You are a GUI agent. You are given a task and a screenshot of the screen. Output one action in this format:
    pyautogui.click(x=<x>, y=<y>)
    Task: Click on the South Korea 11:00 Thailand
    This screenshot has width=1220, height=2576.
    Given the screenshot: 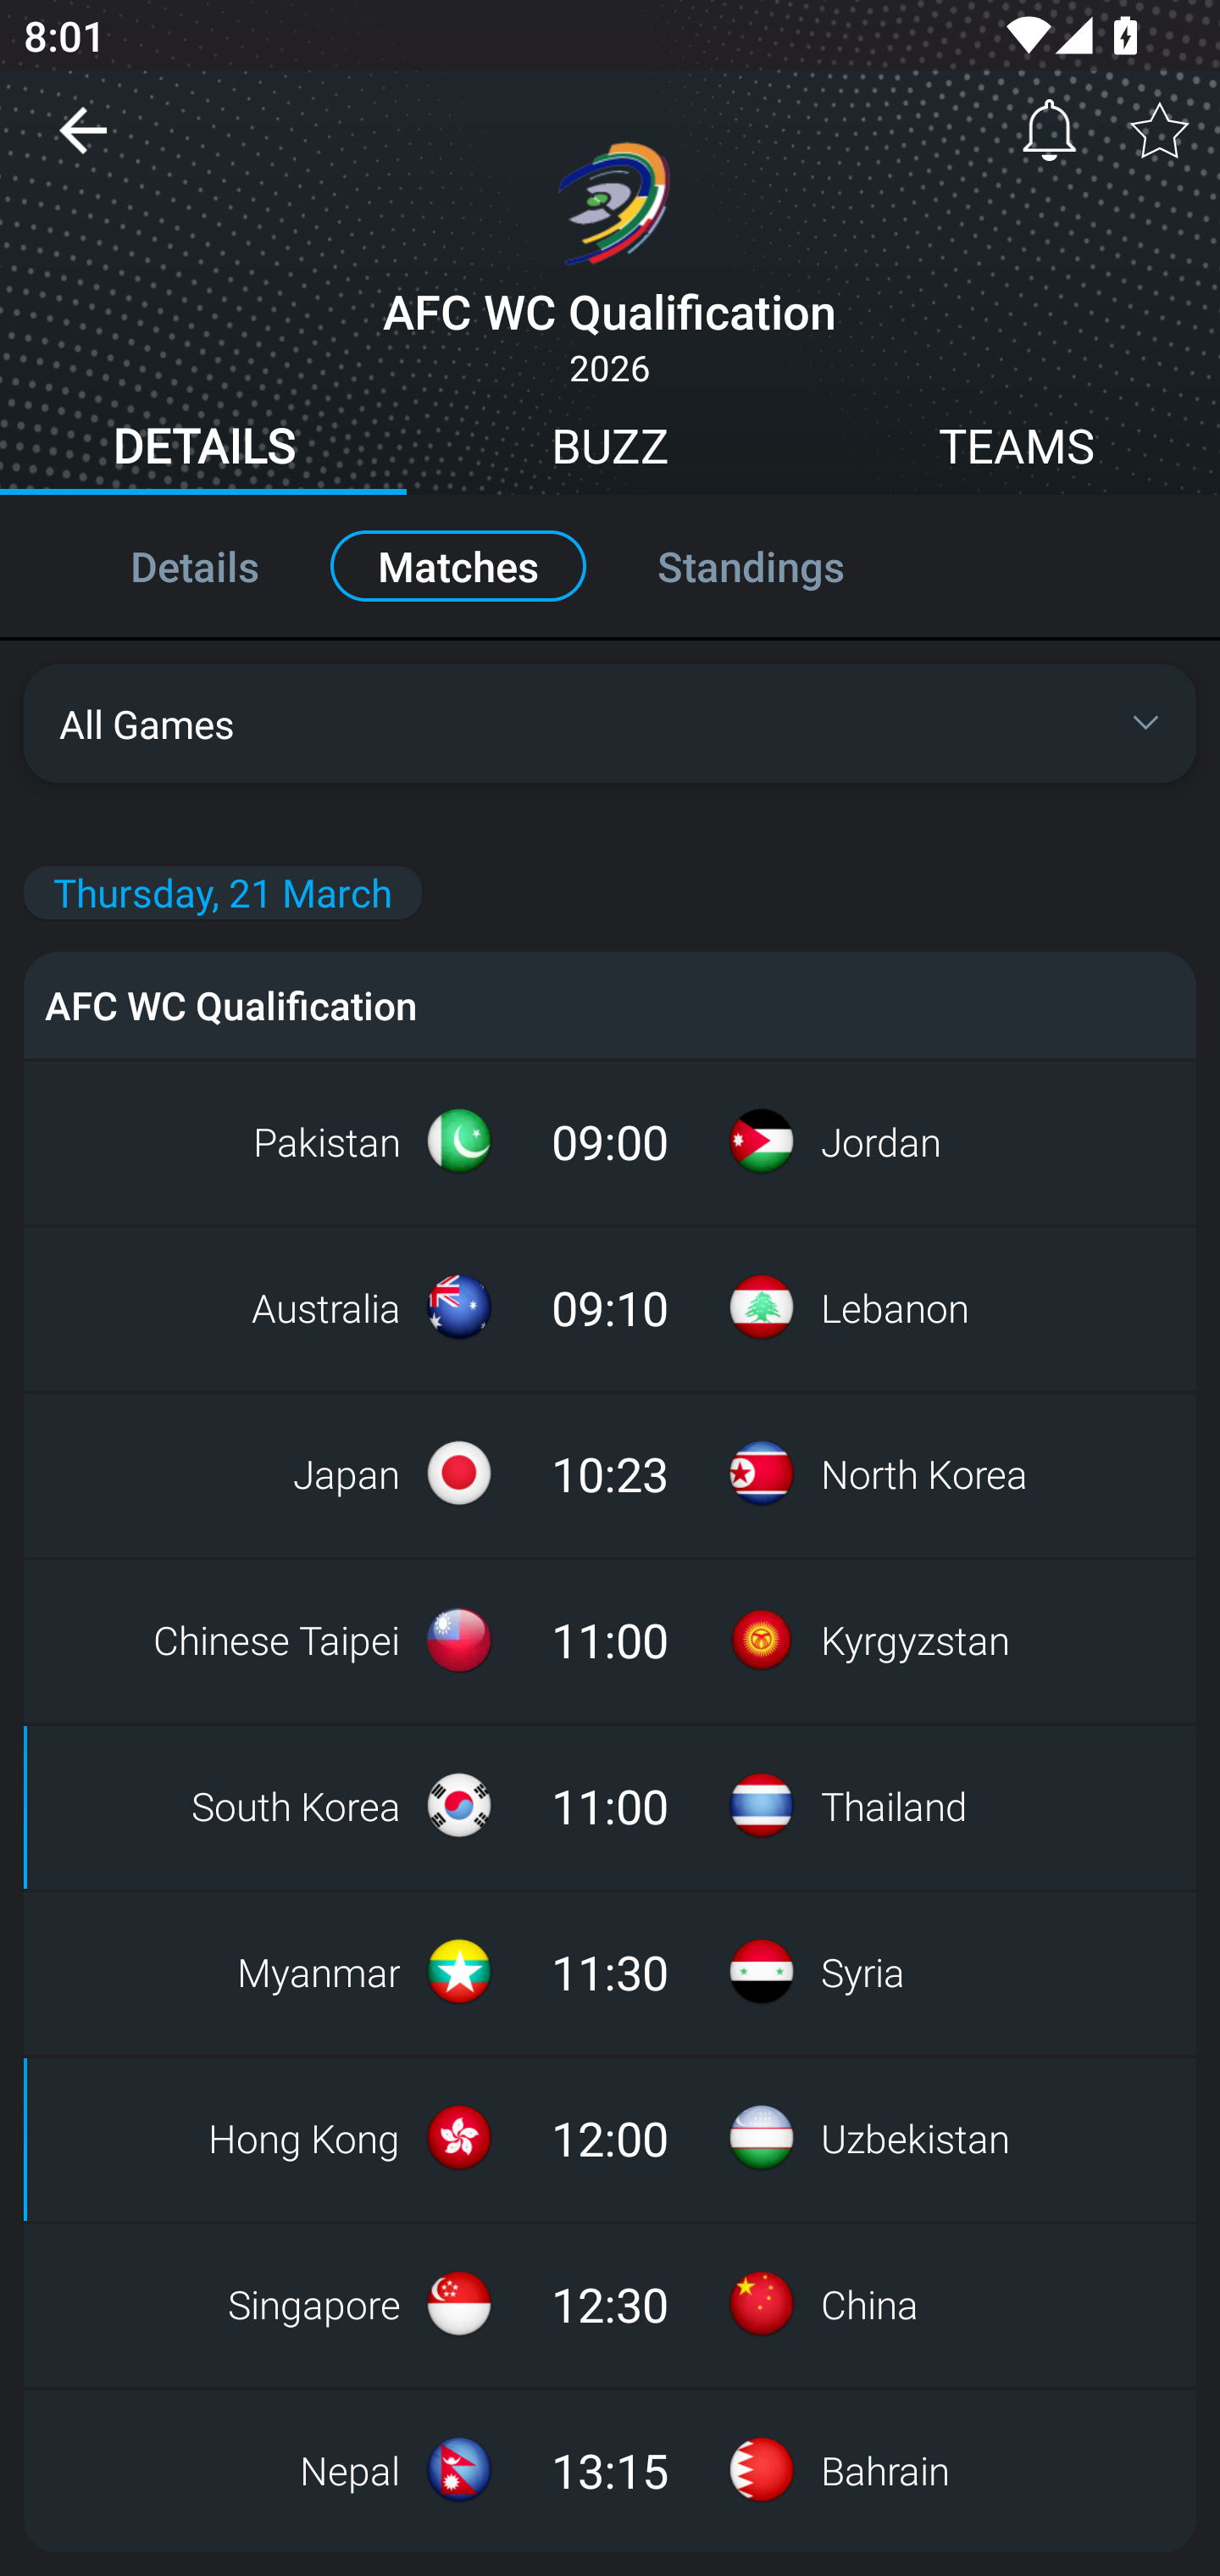 What is the action you would take?
    pyautogui.click(x=610, y=1805)
    